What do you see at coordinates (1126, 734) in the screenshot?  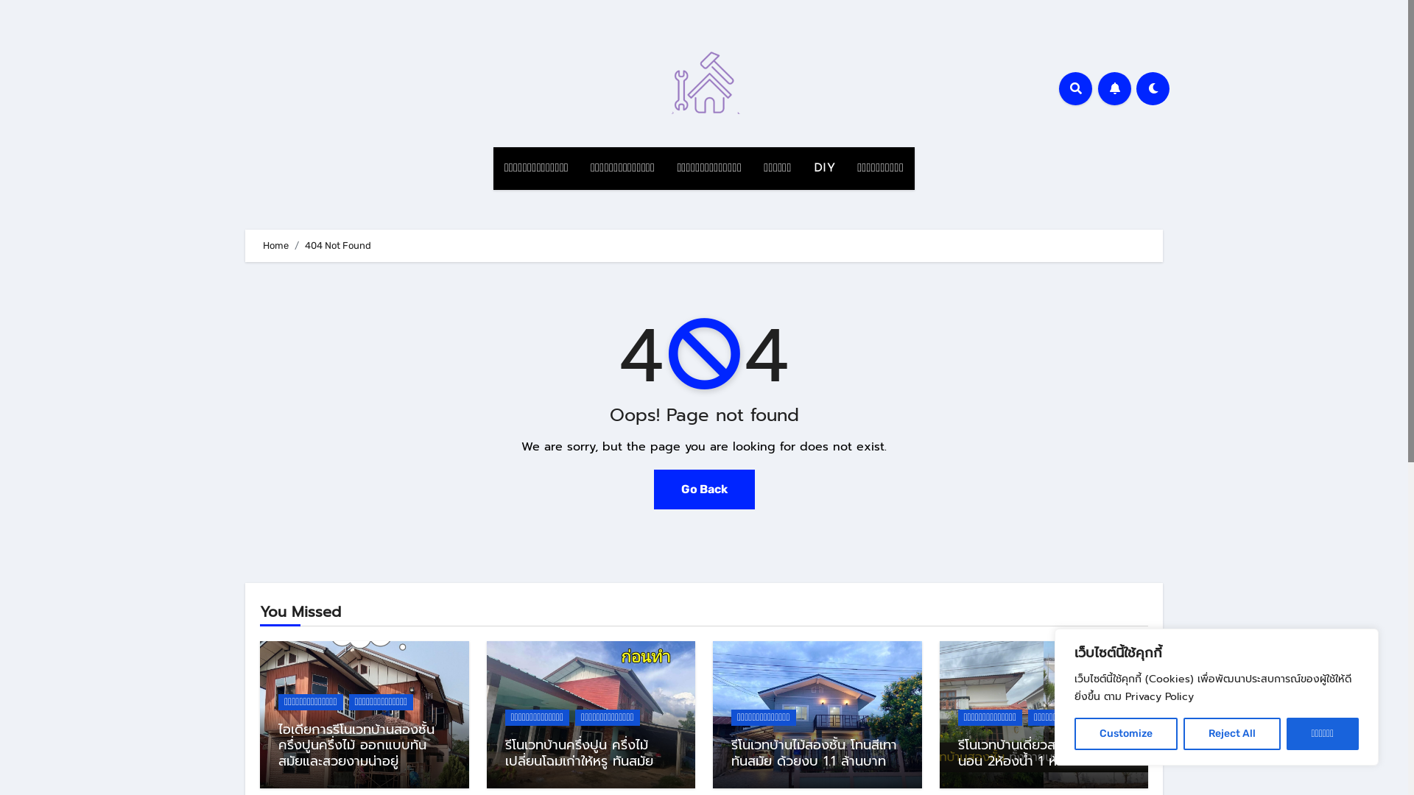 I see `Customize` at bounding box center [1126, 734].